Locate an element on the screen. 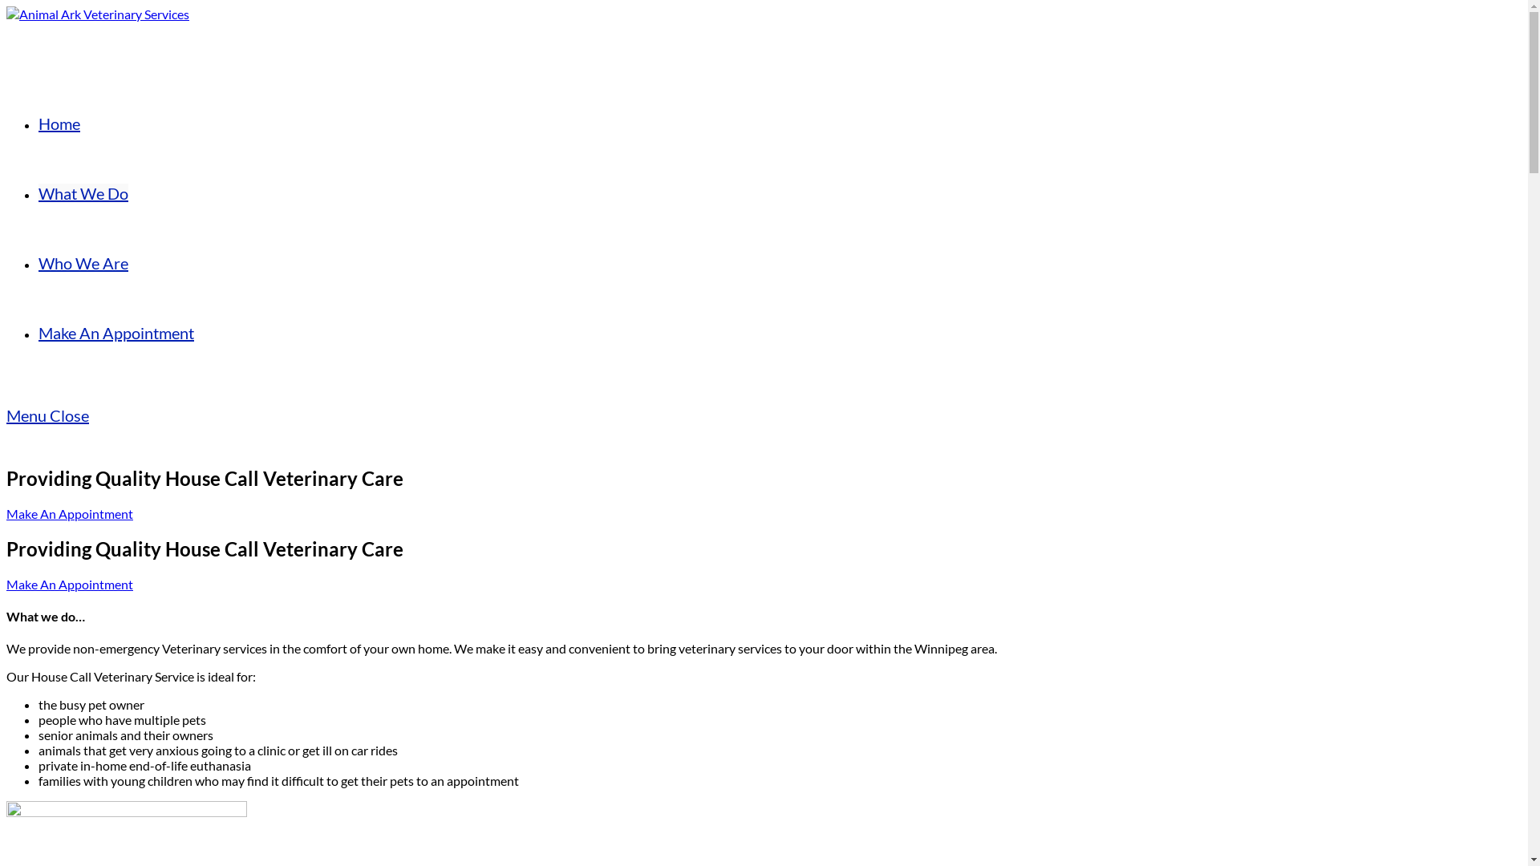  Home is located at coordinates (59, 123).